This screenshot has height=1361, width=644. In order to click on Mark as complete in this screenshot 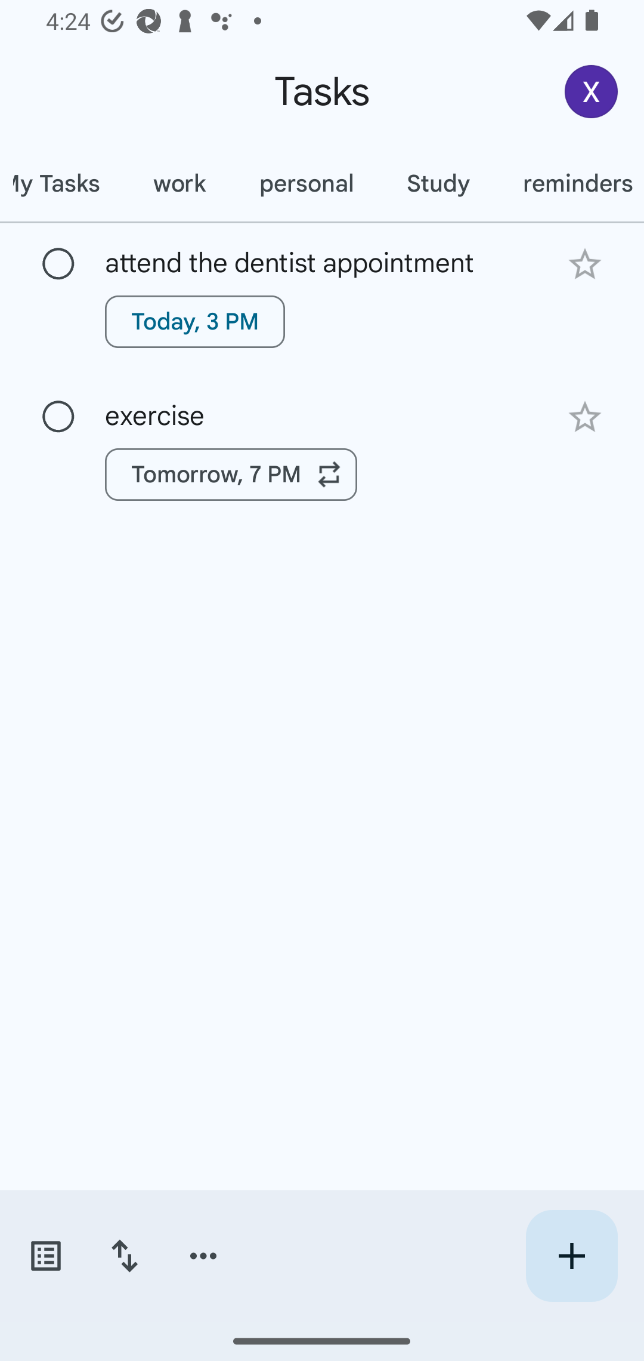, I will do `click(58, 417)`.